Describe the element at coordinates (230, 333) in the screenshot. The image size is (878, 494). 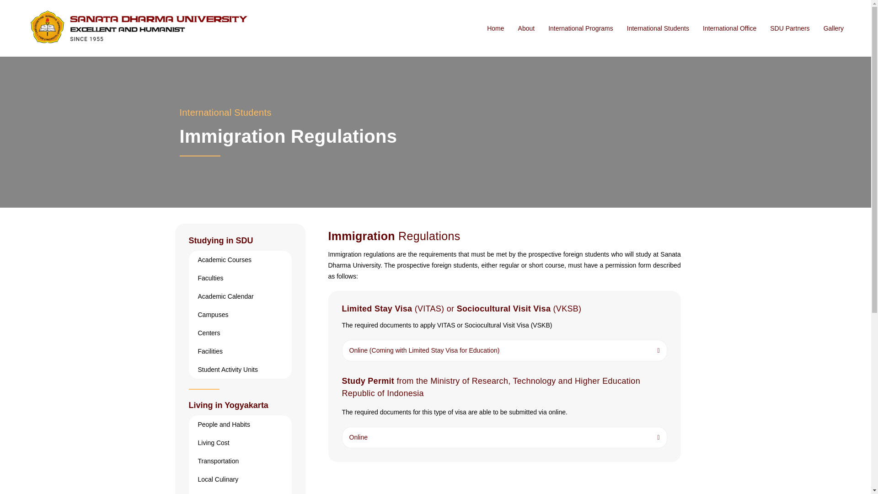
I see `Centers` at that location.